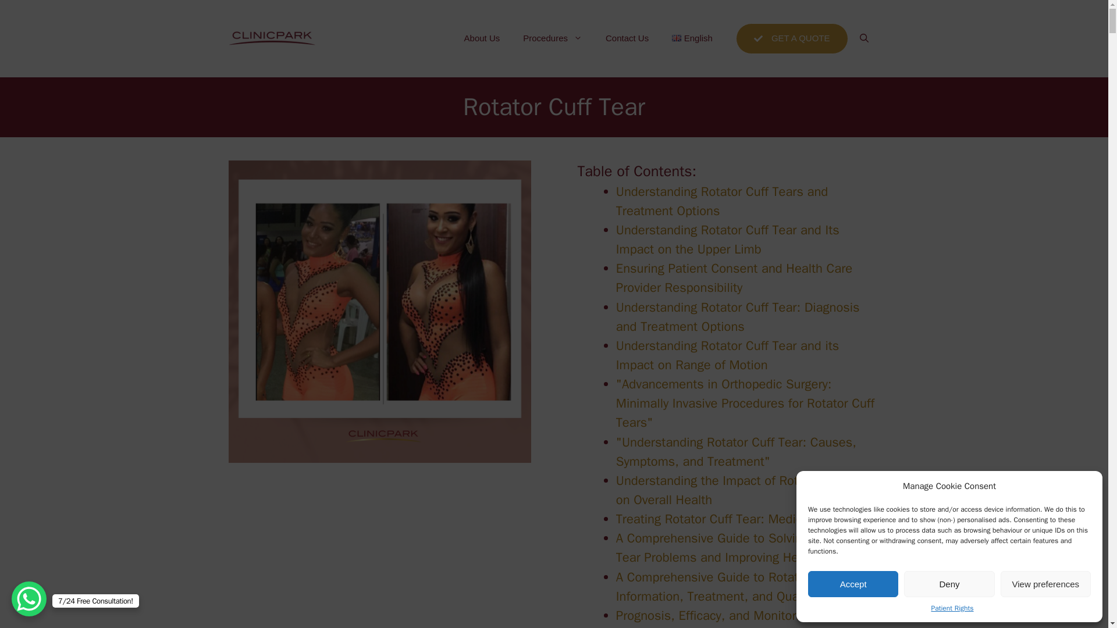 The width and height of the screenshot is (1117, 628). What do you see at coordinates (952, 608) in the screenshot?
I see `Patient Rights` at bounding box center [952, 608].